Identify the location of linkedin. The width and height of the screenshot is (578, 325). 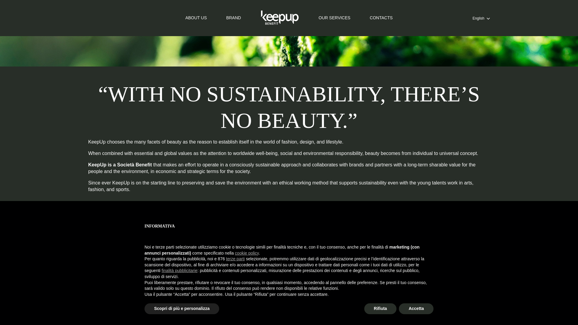
(289, 297).